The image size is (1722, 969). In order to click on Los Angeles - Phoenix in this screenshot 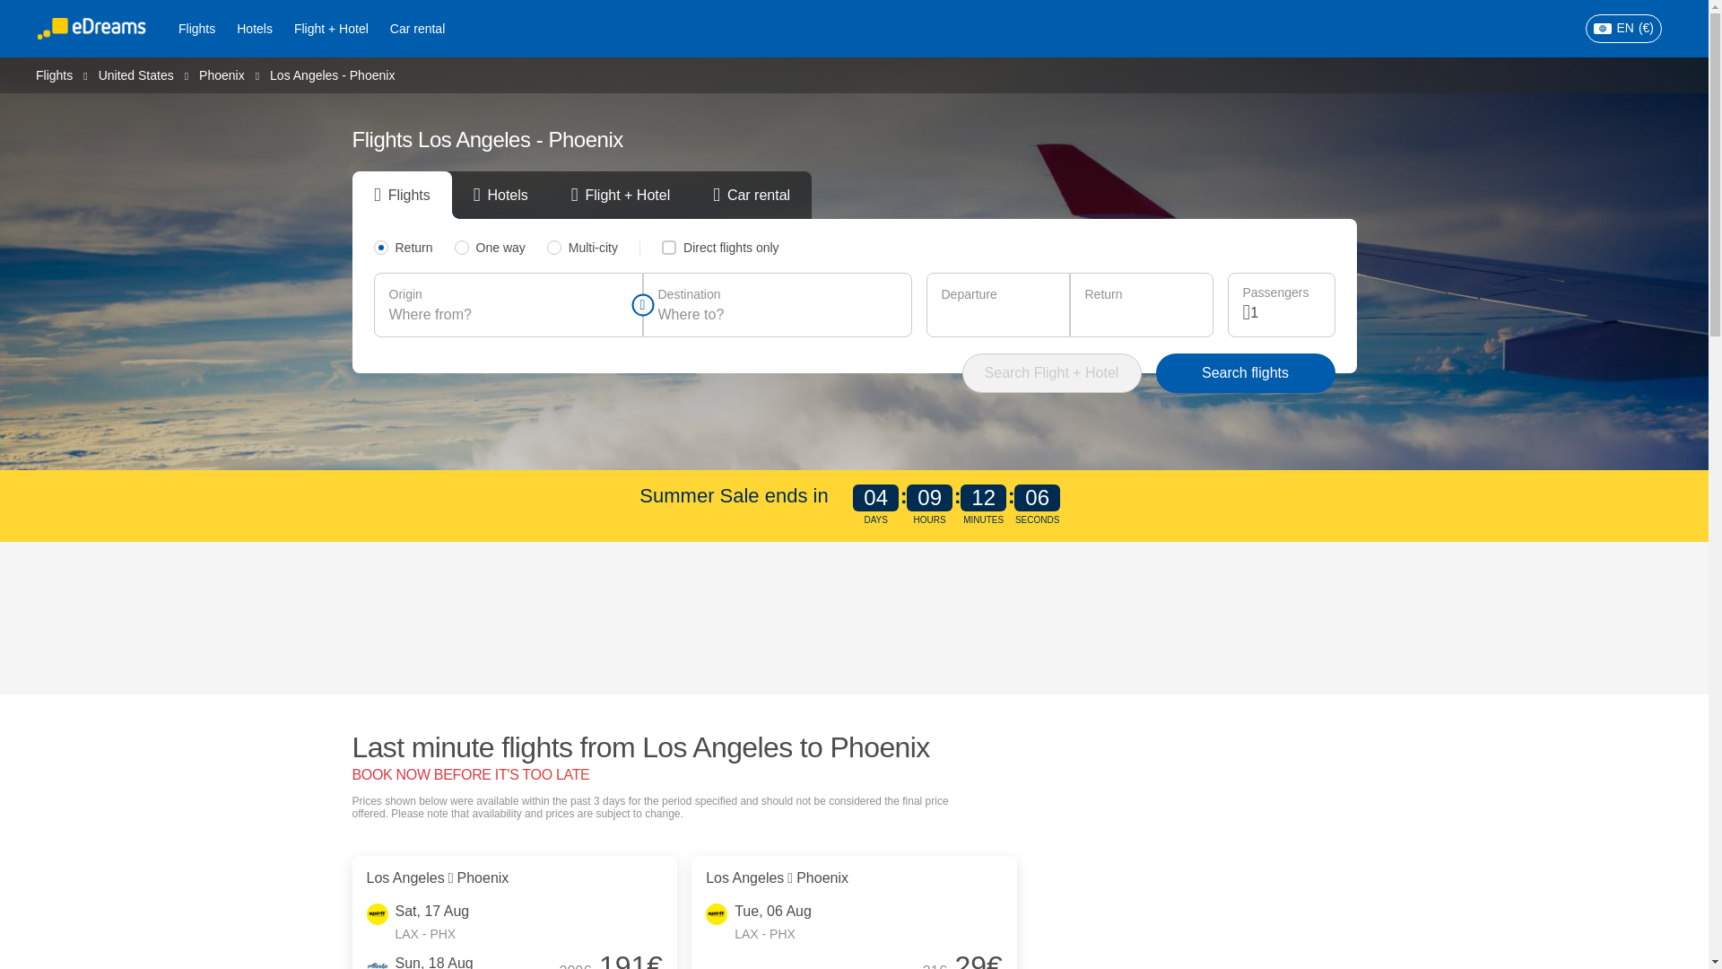, I will do `click(332, 74)`.